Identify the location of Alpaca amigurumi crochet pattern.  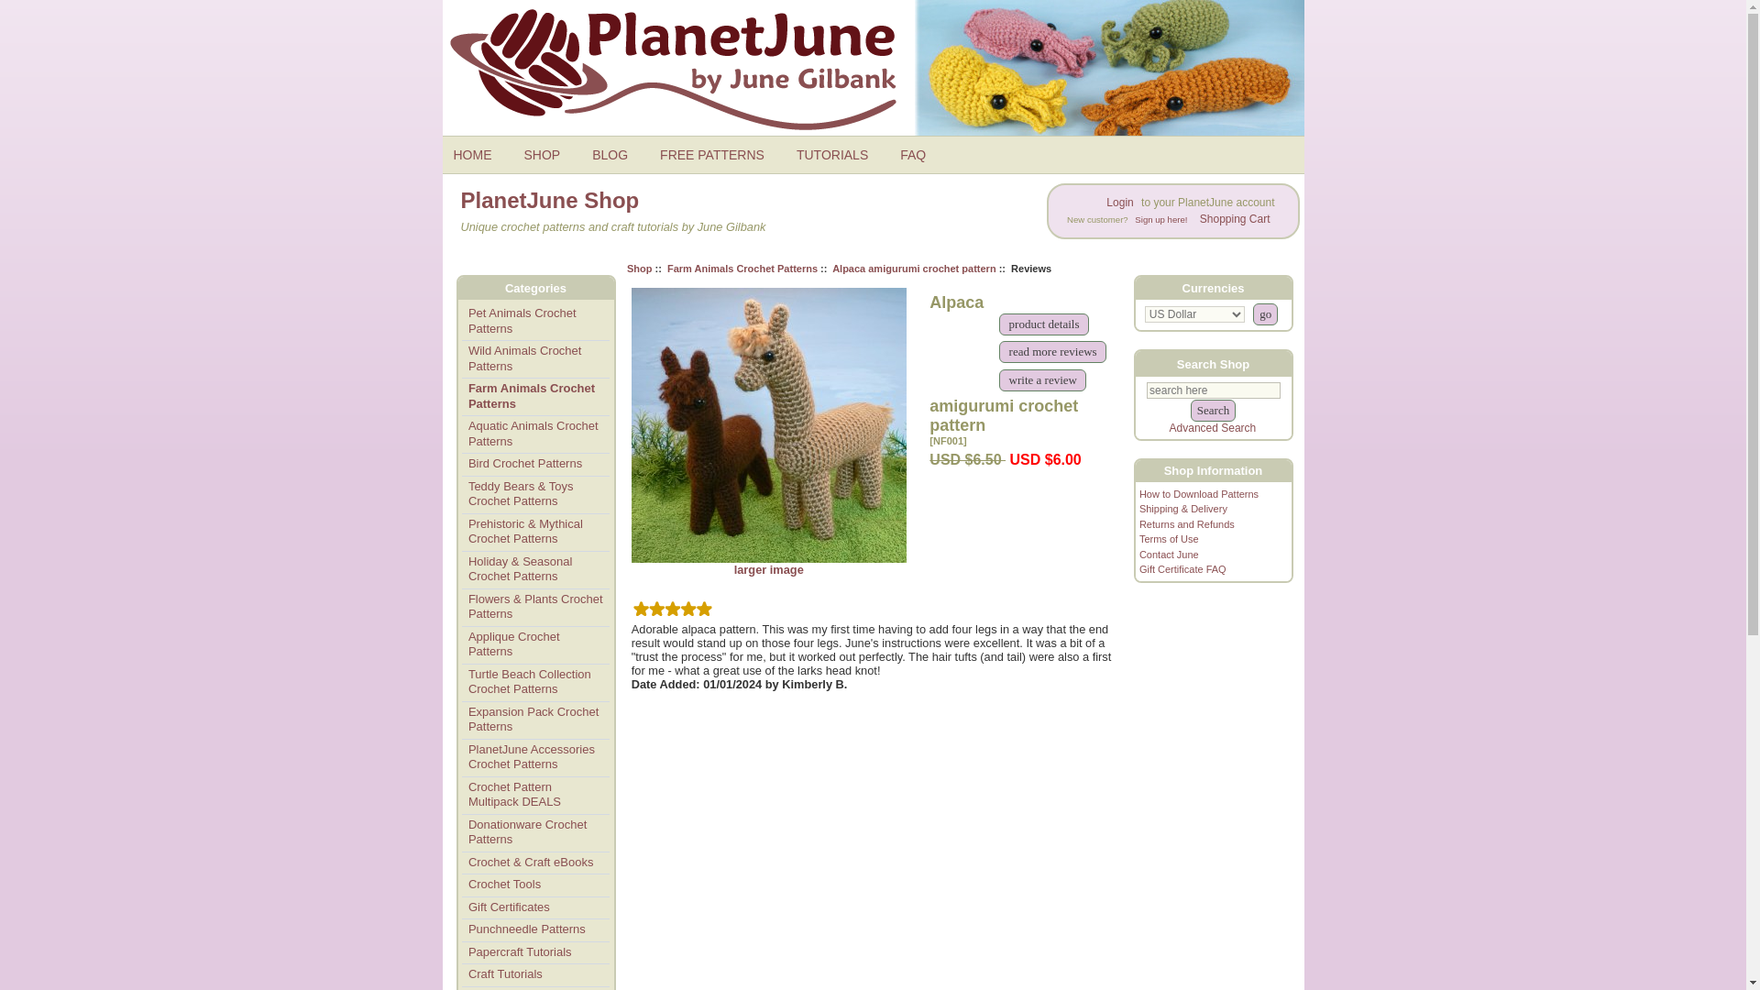
(914, 268).